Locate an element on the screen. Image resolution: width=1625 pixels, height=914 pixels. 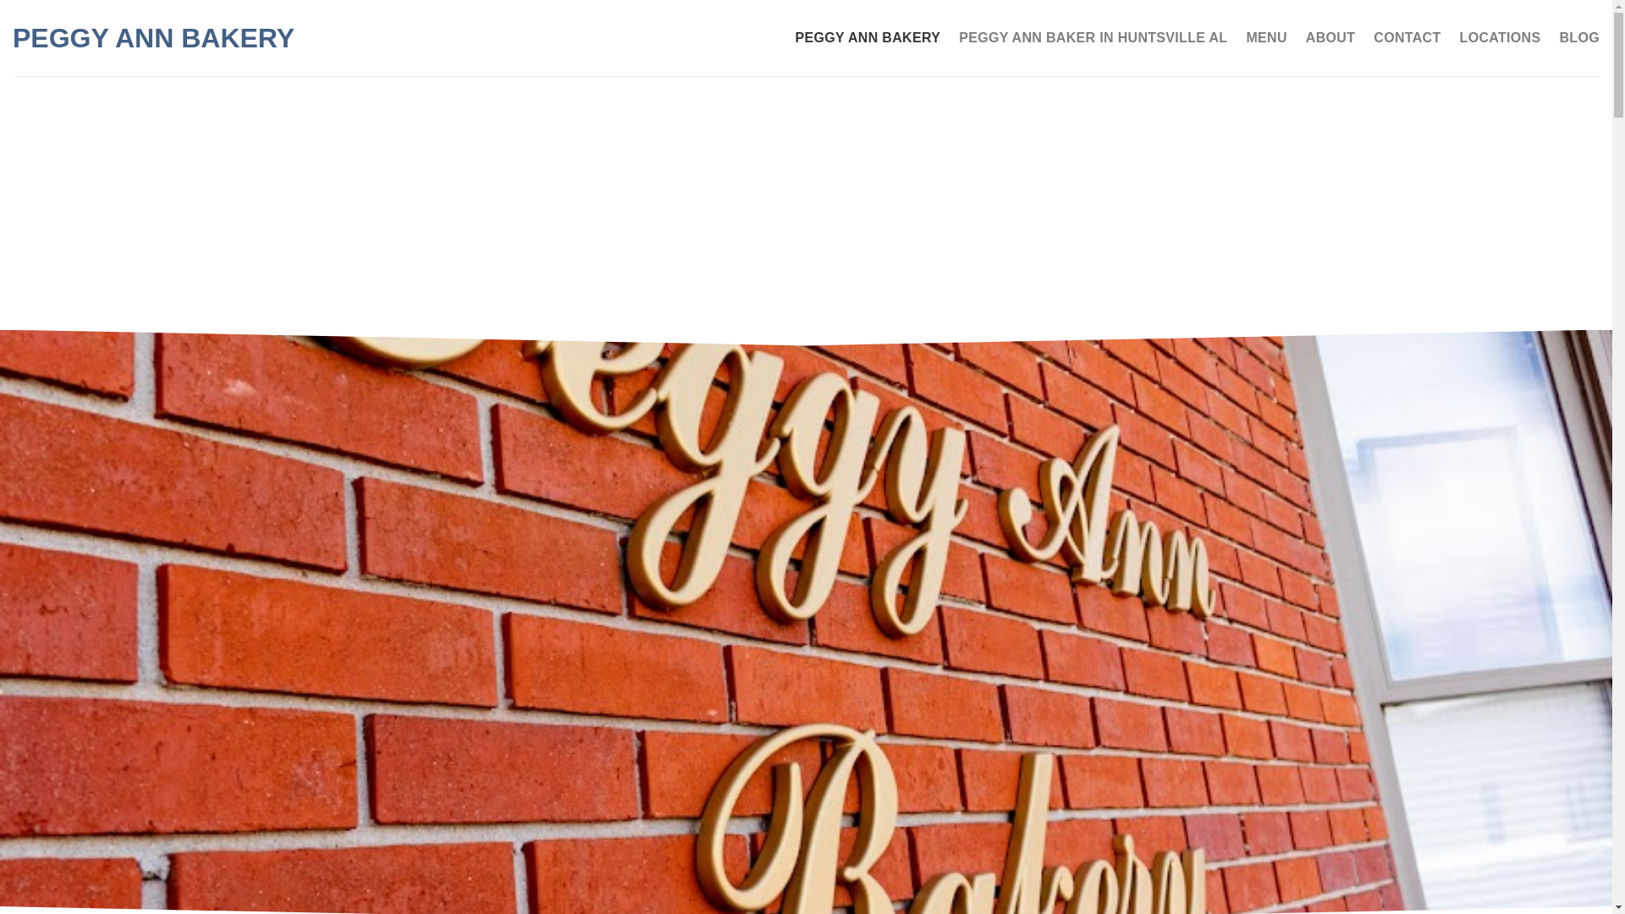
MENU is located at coordinates (1266, 37).